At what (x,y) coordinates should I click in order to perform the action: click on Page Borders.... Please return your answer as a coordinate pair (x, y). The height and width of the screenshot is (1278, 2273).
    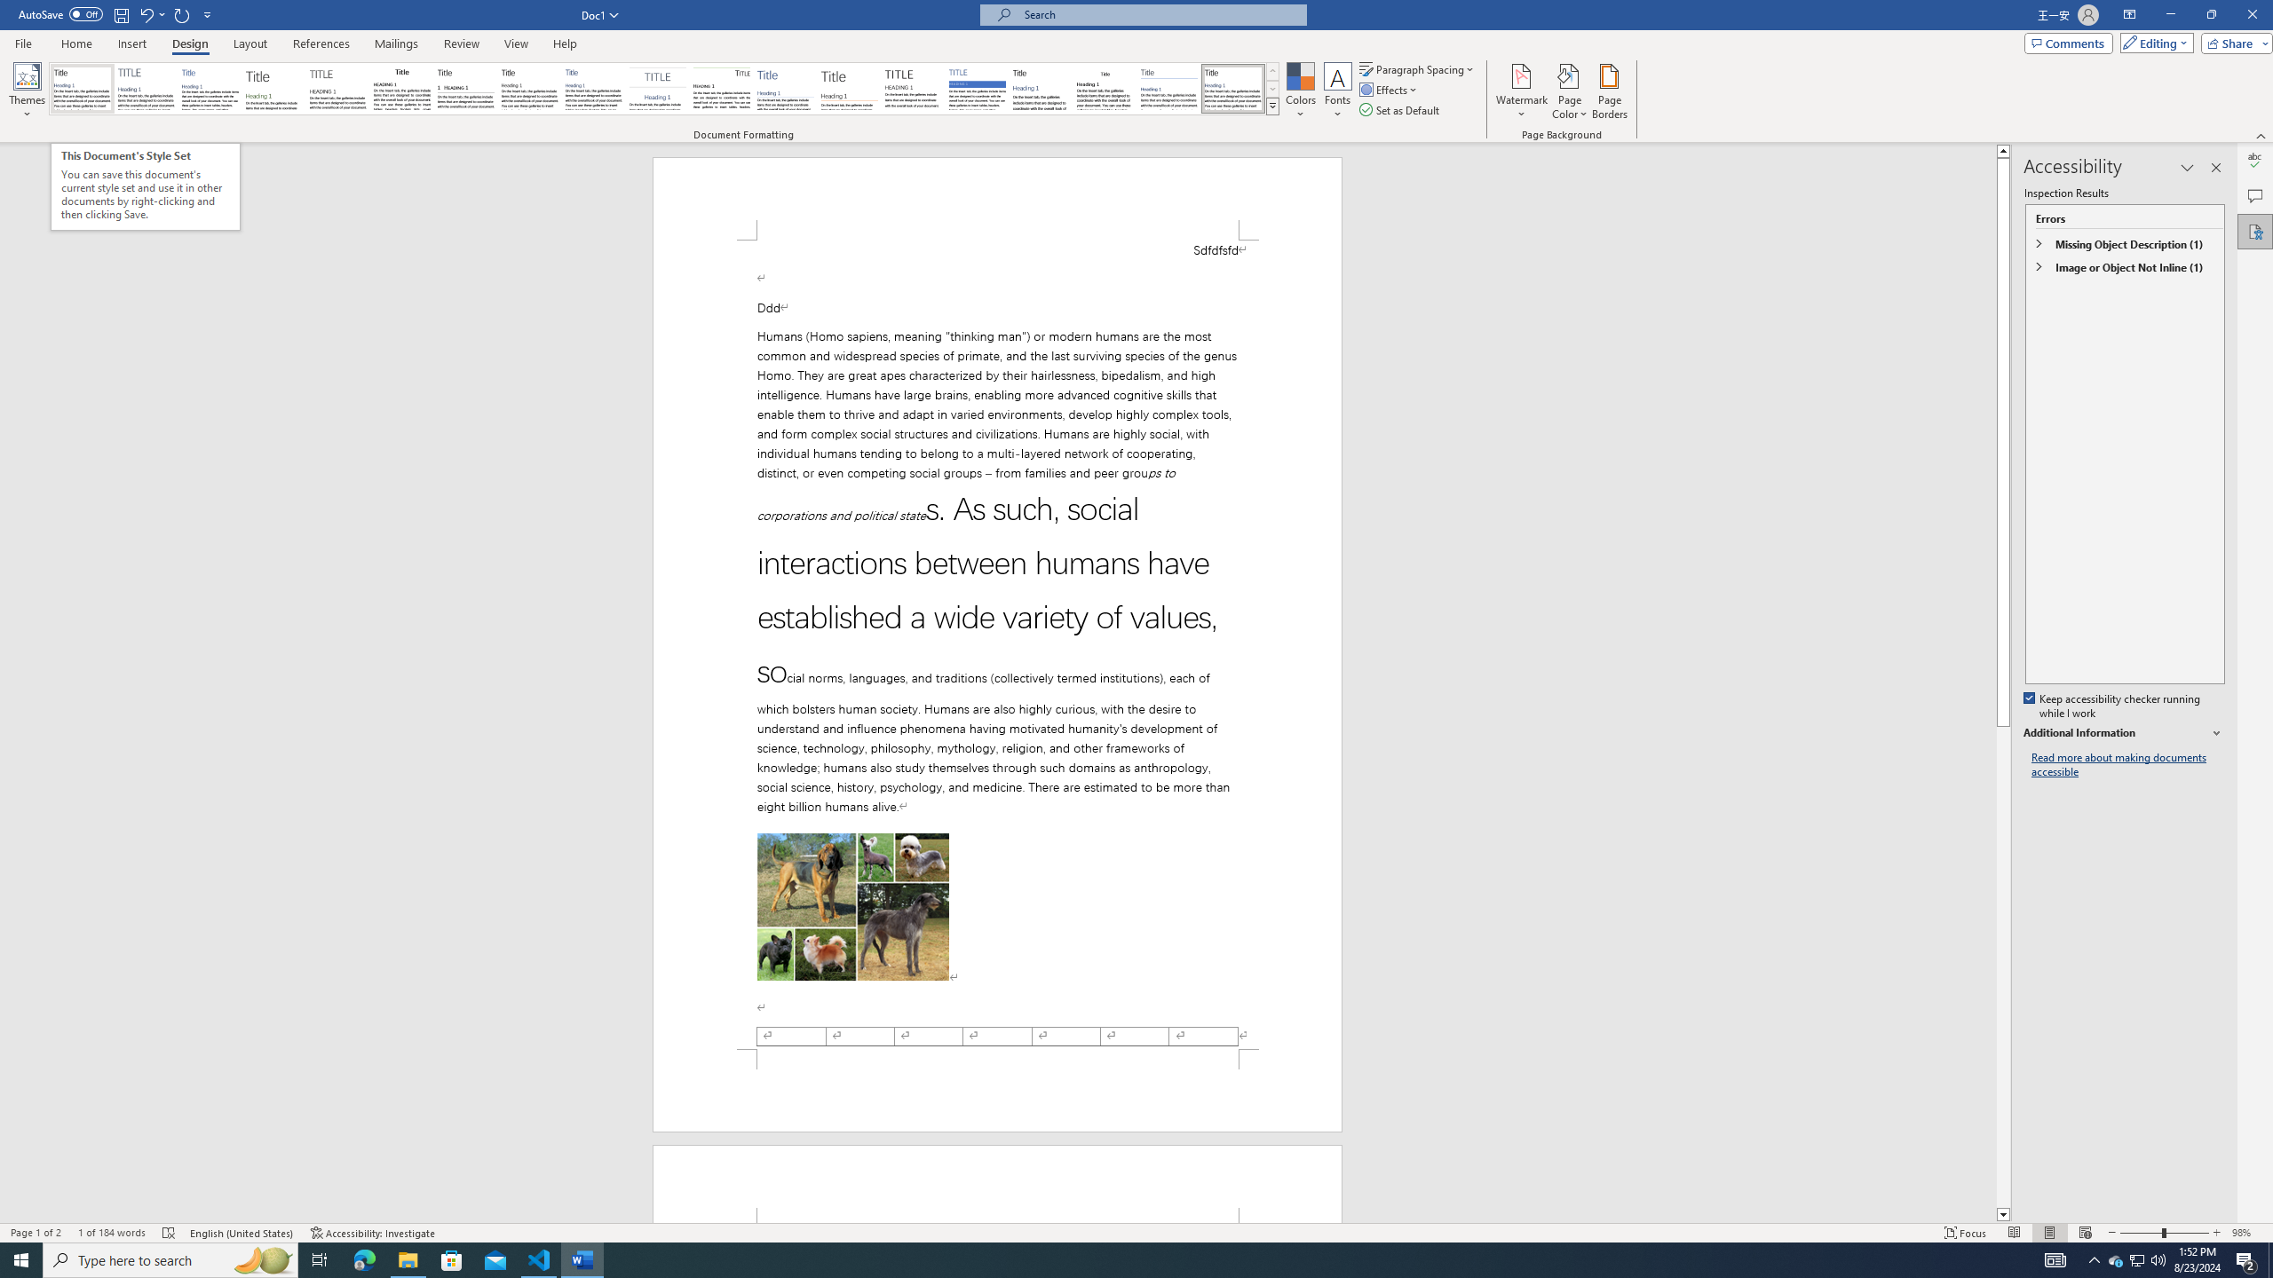
    Looking at the image, I should click on (1611, 91).